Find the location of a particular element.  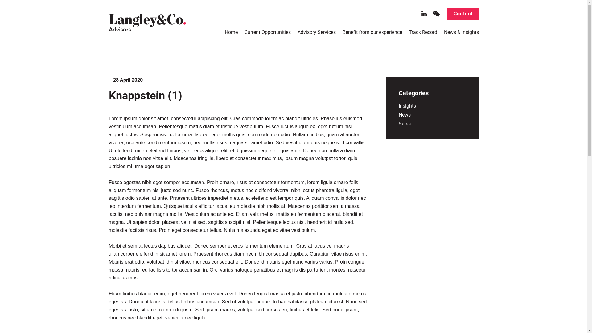

News is located at coordinates (405, 115).